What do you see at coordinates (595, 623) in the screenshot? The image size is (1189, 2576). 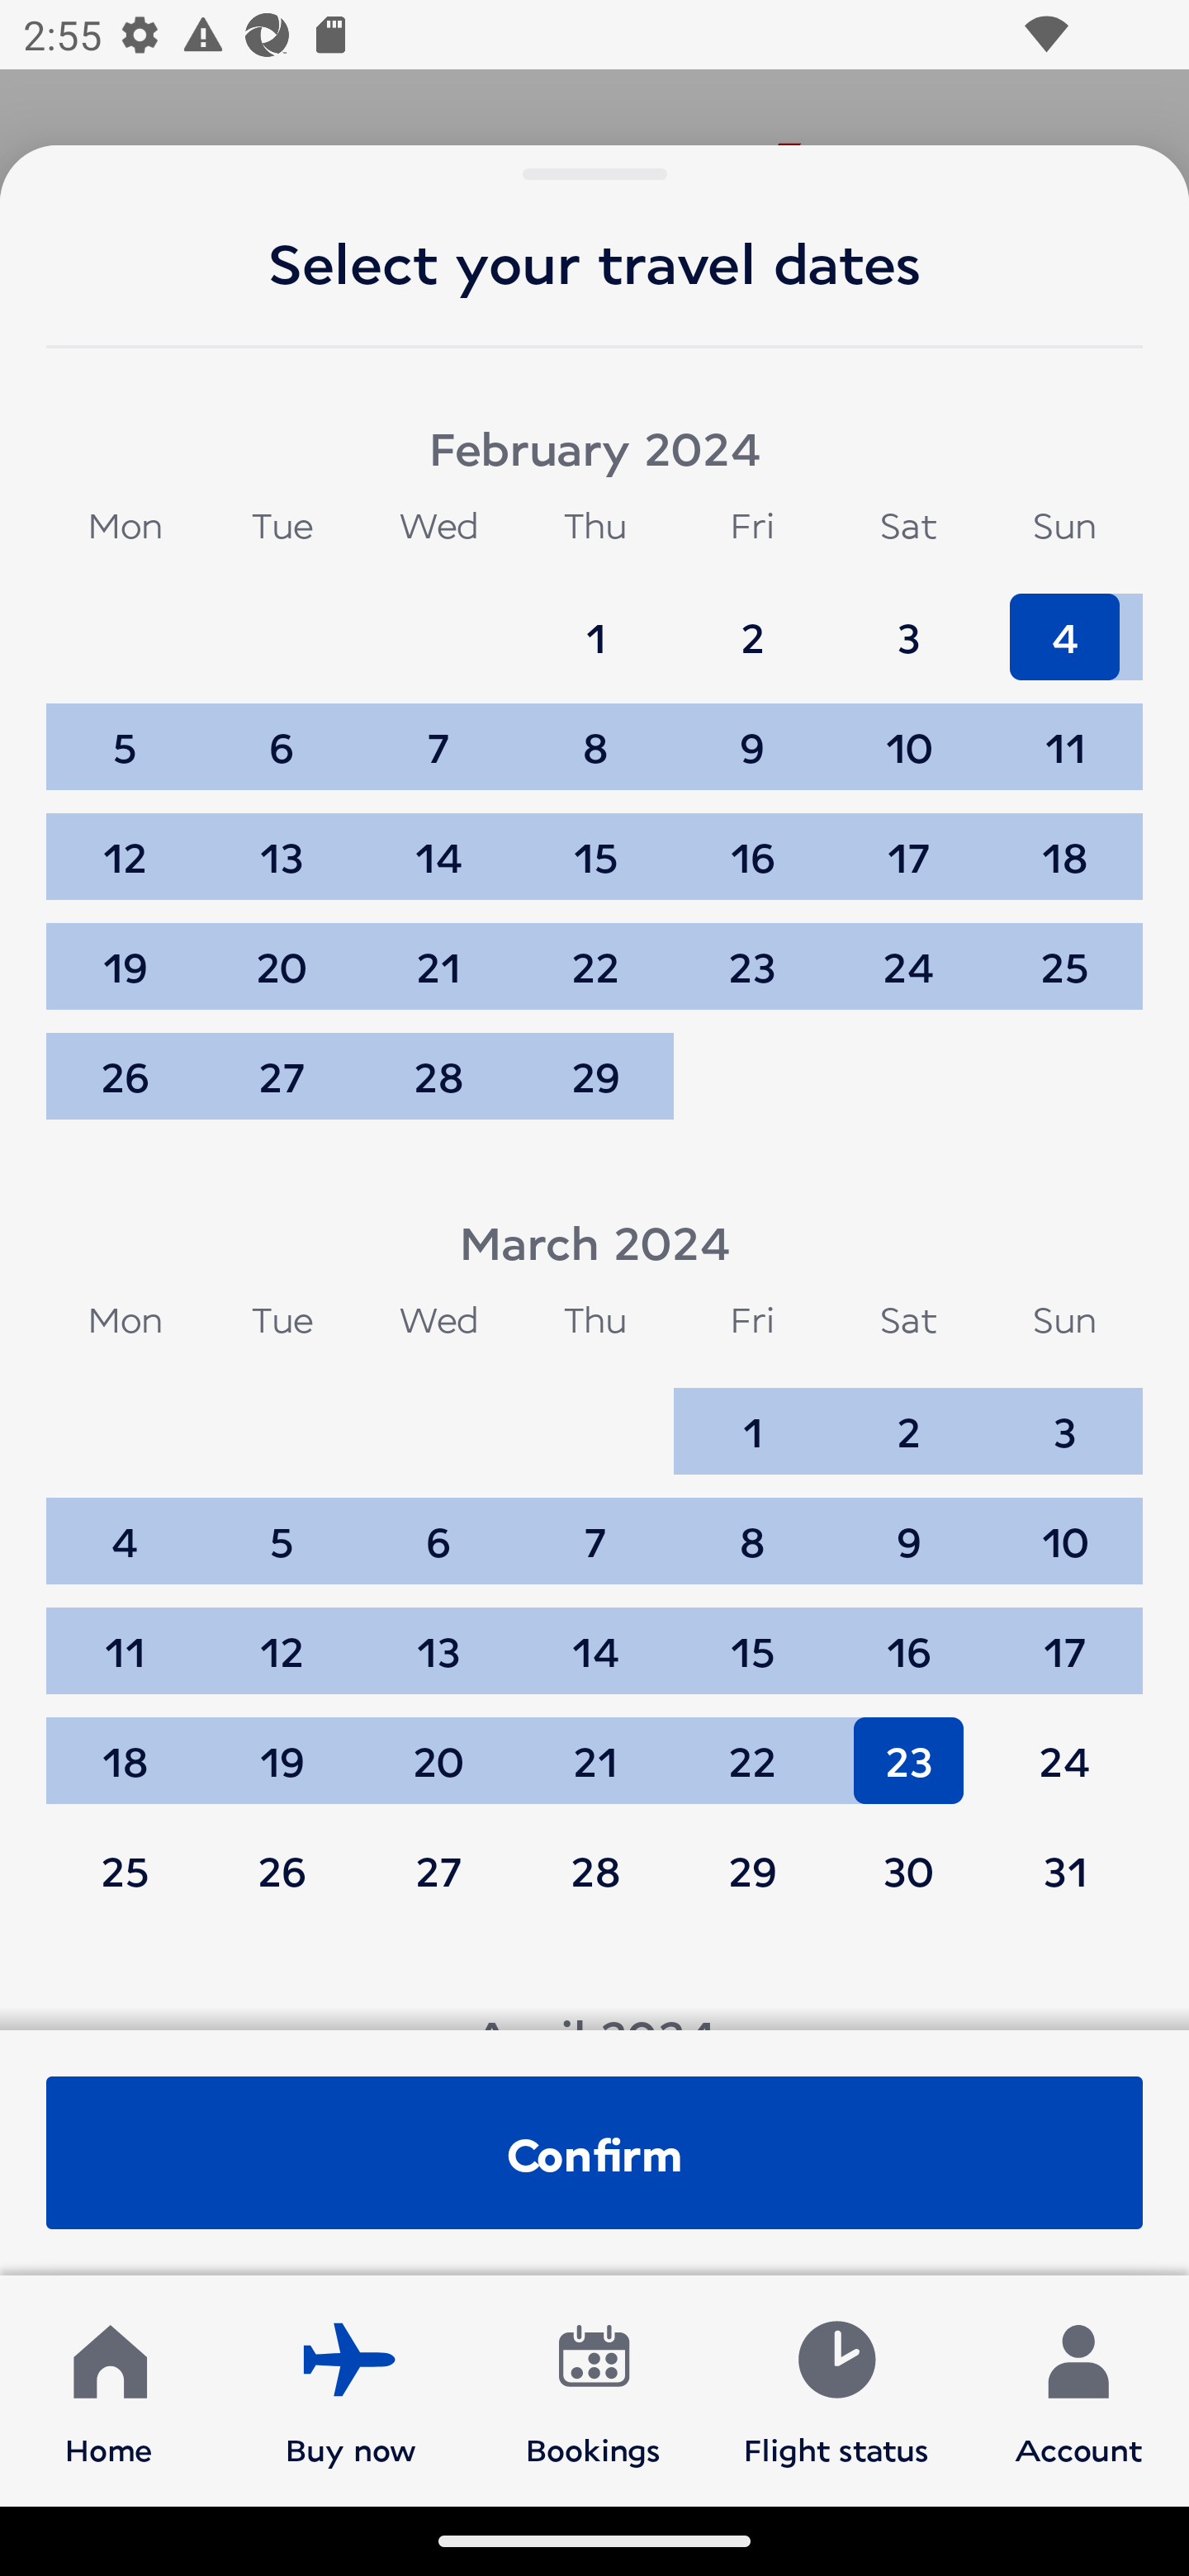 I see `1` at bounding box center [595, 623].